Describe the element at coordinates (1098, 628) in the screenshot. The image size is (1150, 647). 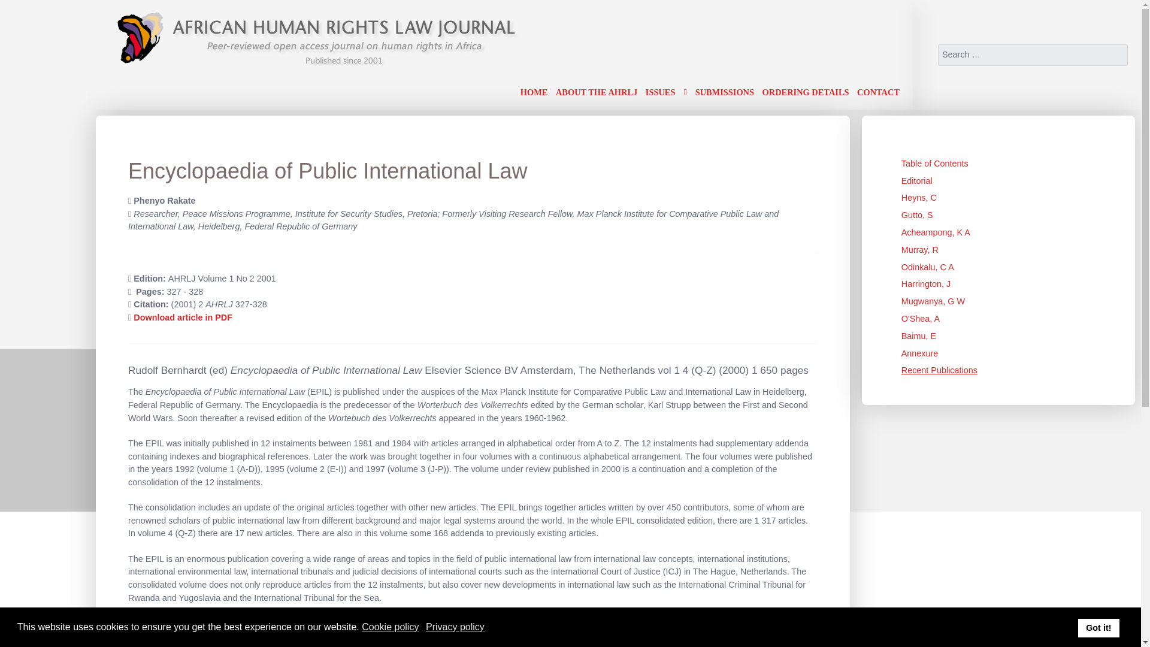
I see `Got it!` at that location.